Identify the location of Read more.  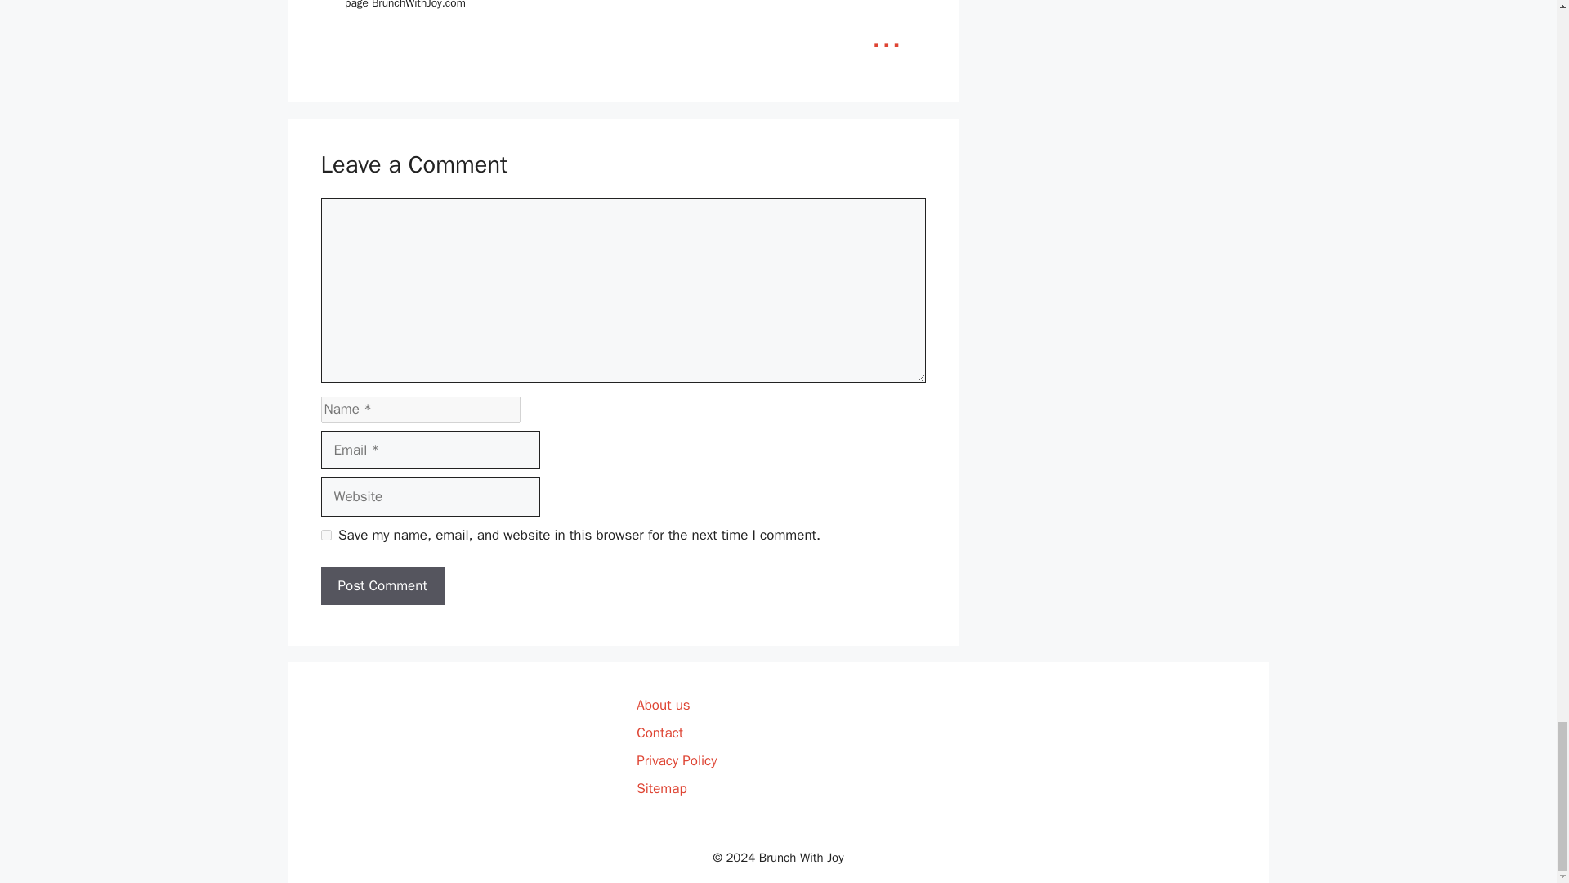
(886, 36).